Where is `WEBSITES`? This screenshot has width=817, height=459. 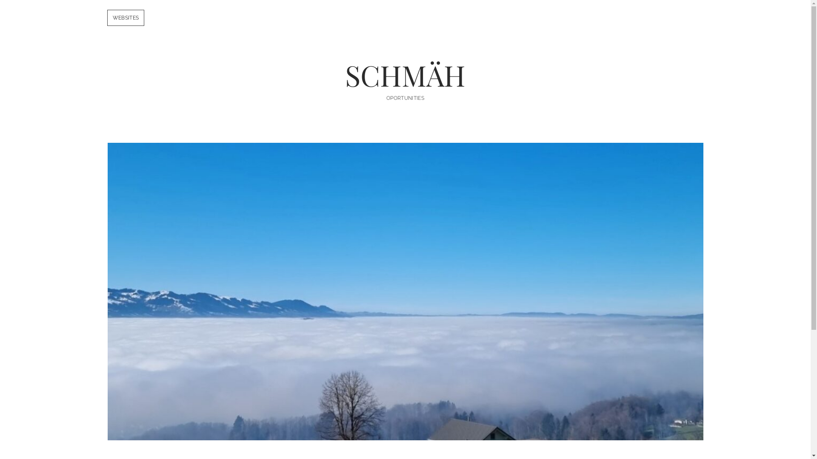
WEBSITES is located at coordinates (126, 18).